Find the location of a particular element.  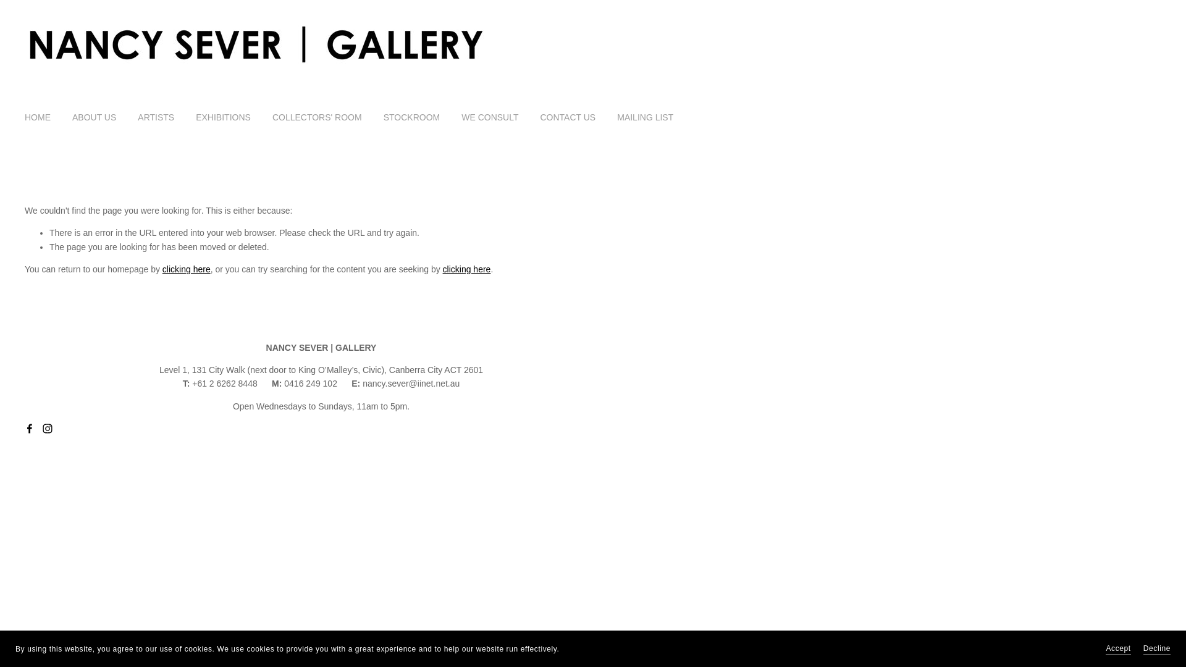

Decline is located at coordinates (1157, 648).